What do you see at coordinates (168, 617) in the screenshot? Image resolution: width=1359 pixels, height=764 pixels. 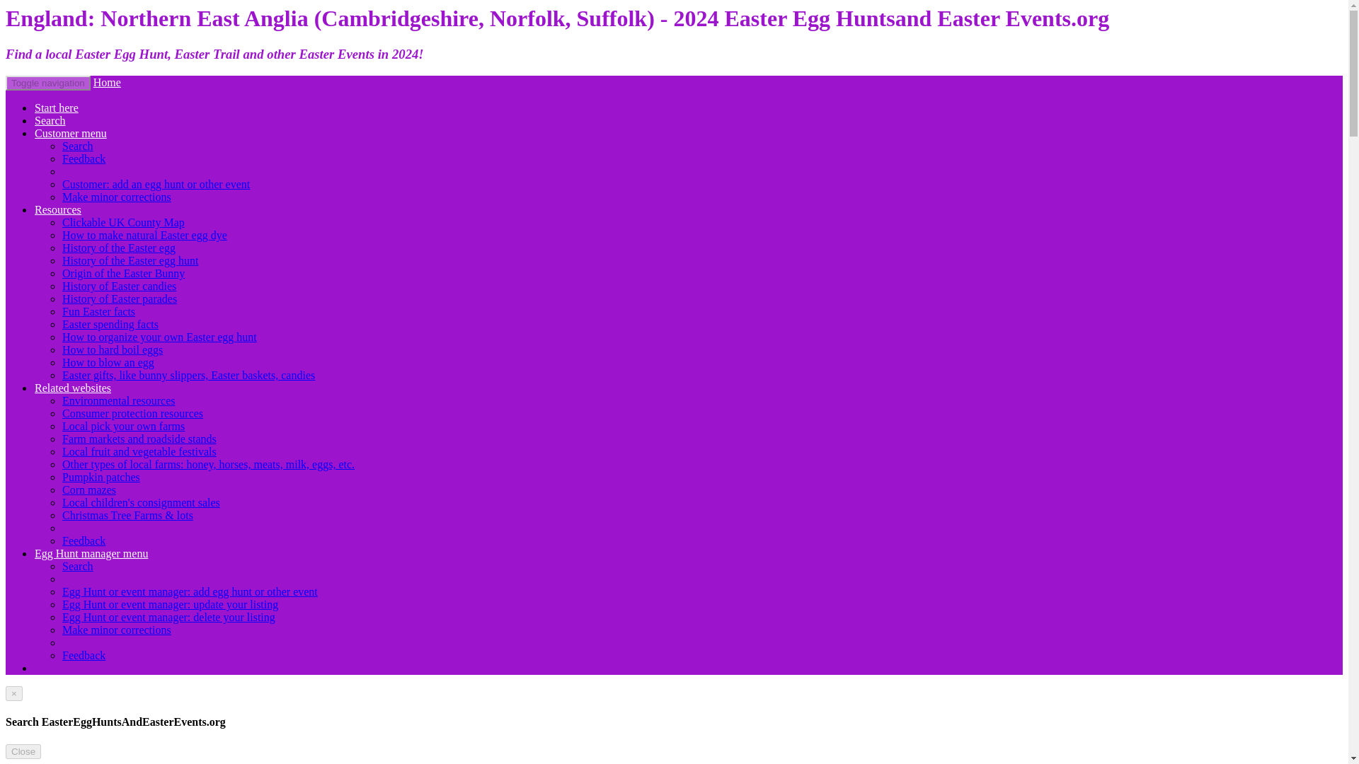 I see `Egg Hunt or event manager: delete your listing` at bounding box center [168, 617].